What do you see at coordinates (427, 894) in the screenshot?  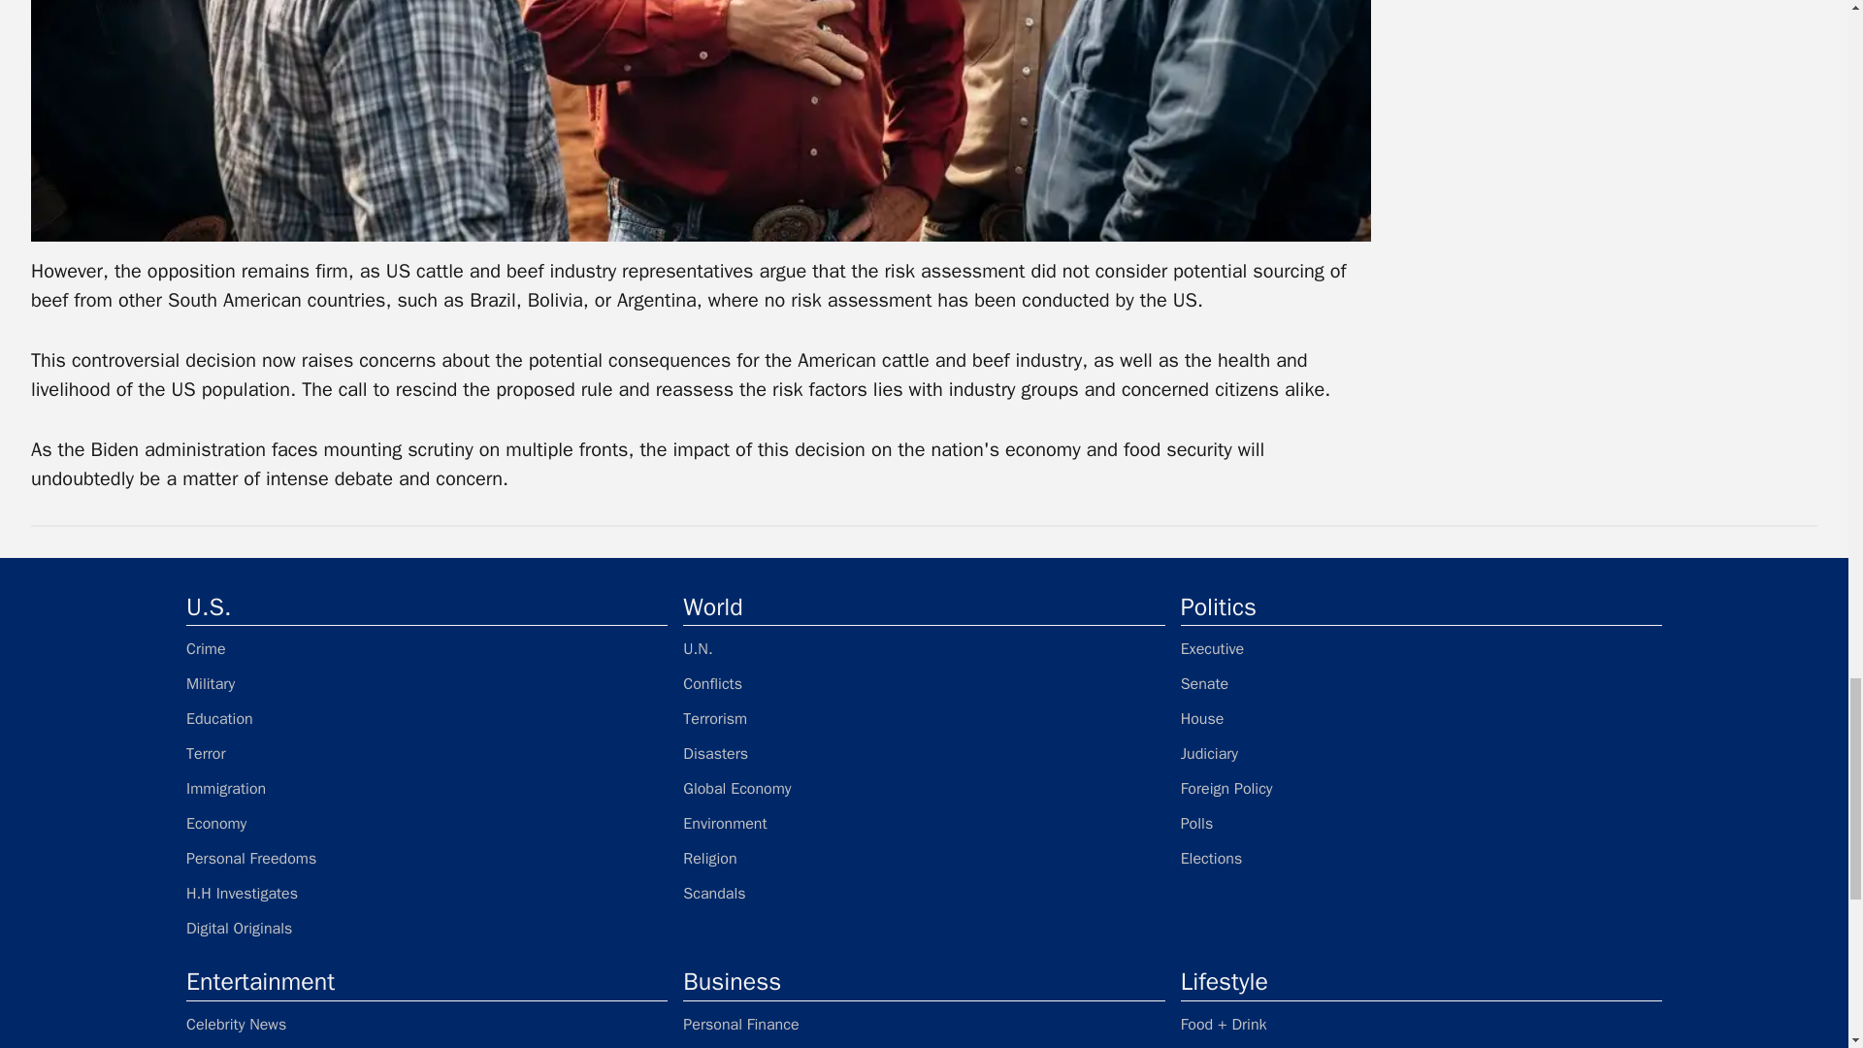 I see `H.H Investigates` at bounding box center [427, 894].